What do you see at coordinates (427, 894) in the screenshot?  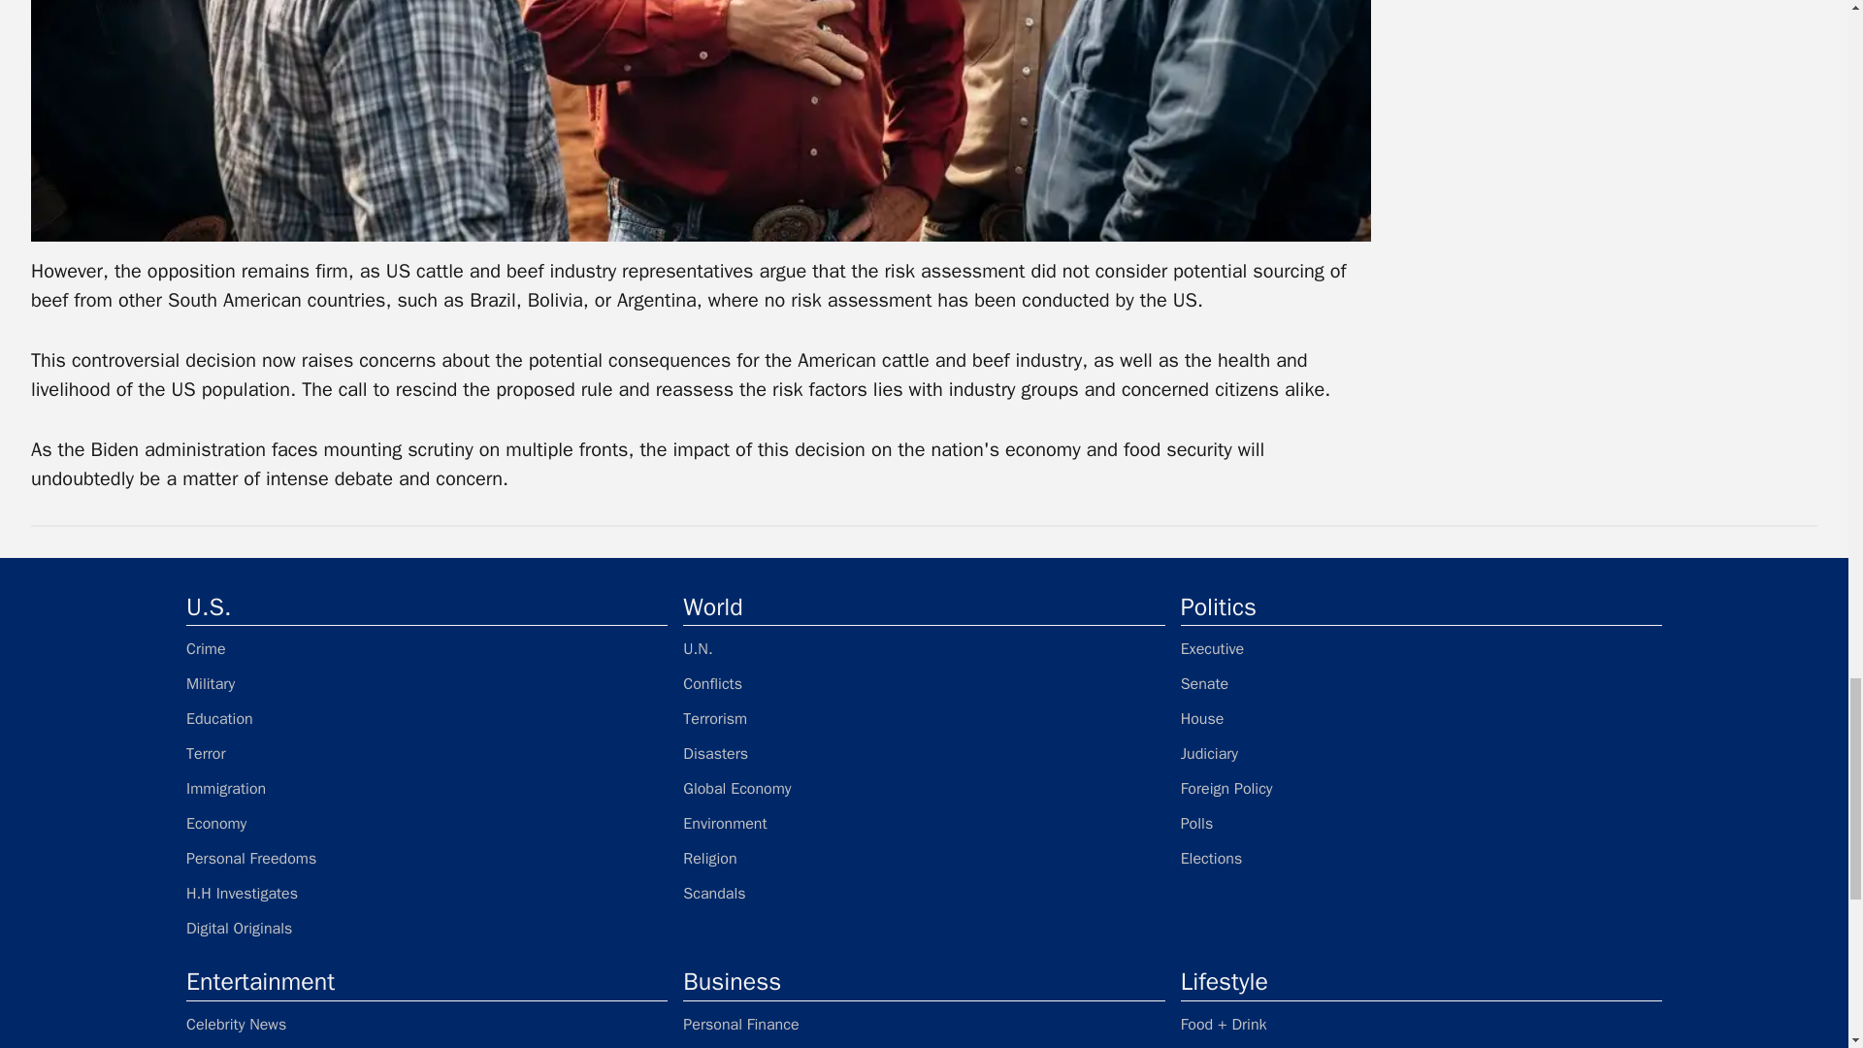 I see `H.H Investigates` at bounding box center [427, 894].